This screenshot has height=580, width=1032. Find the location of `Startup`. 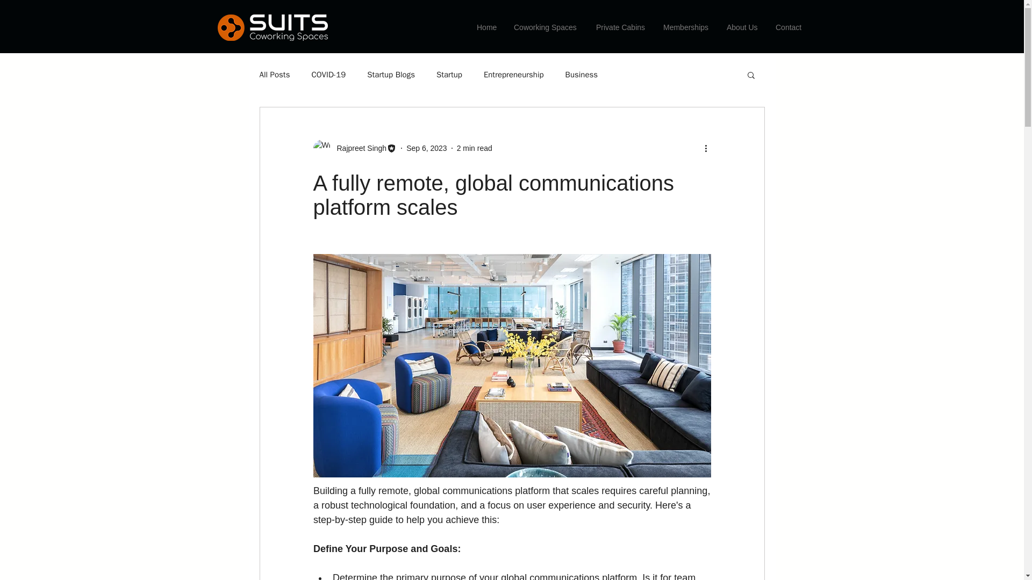

Startup is located at coordinates (449, 75).